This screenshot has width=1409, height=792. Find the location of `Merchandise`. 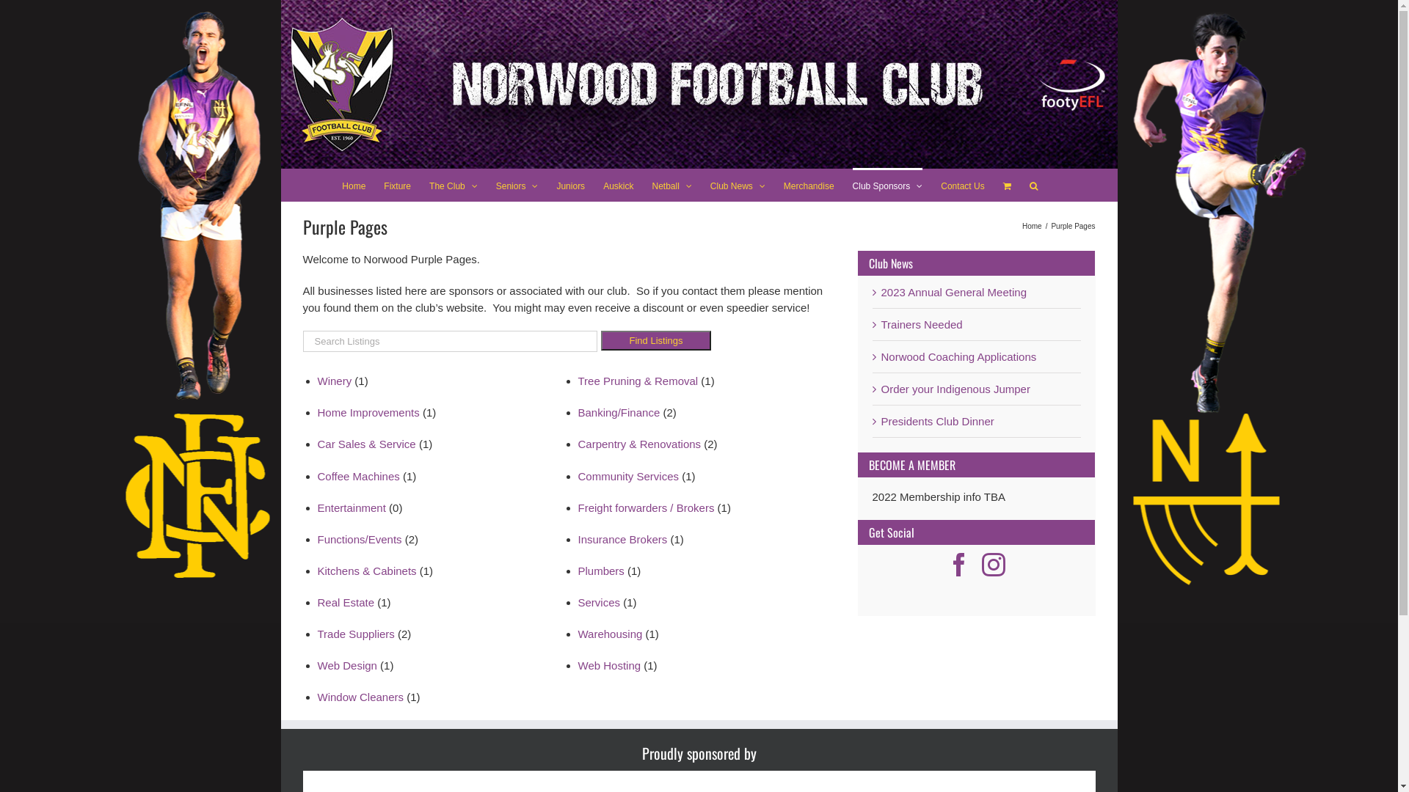

Merchandise is located at coordinates (809, 185).